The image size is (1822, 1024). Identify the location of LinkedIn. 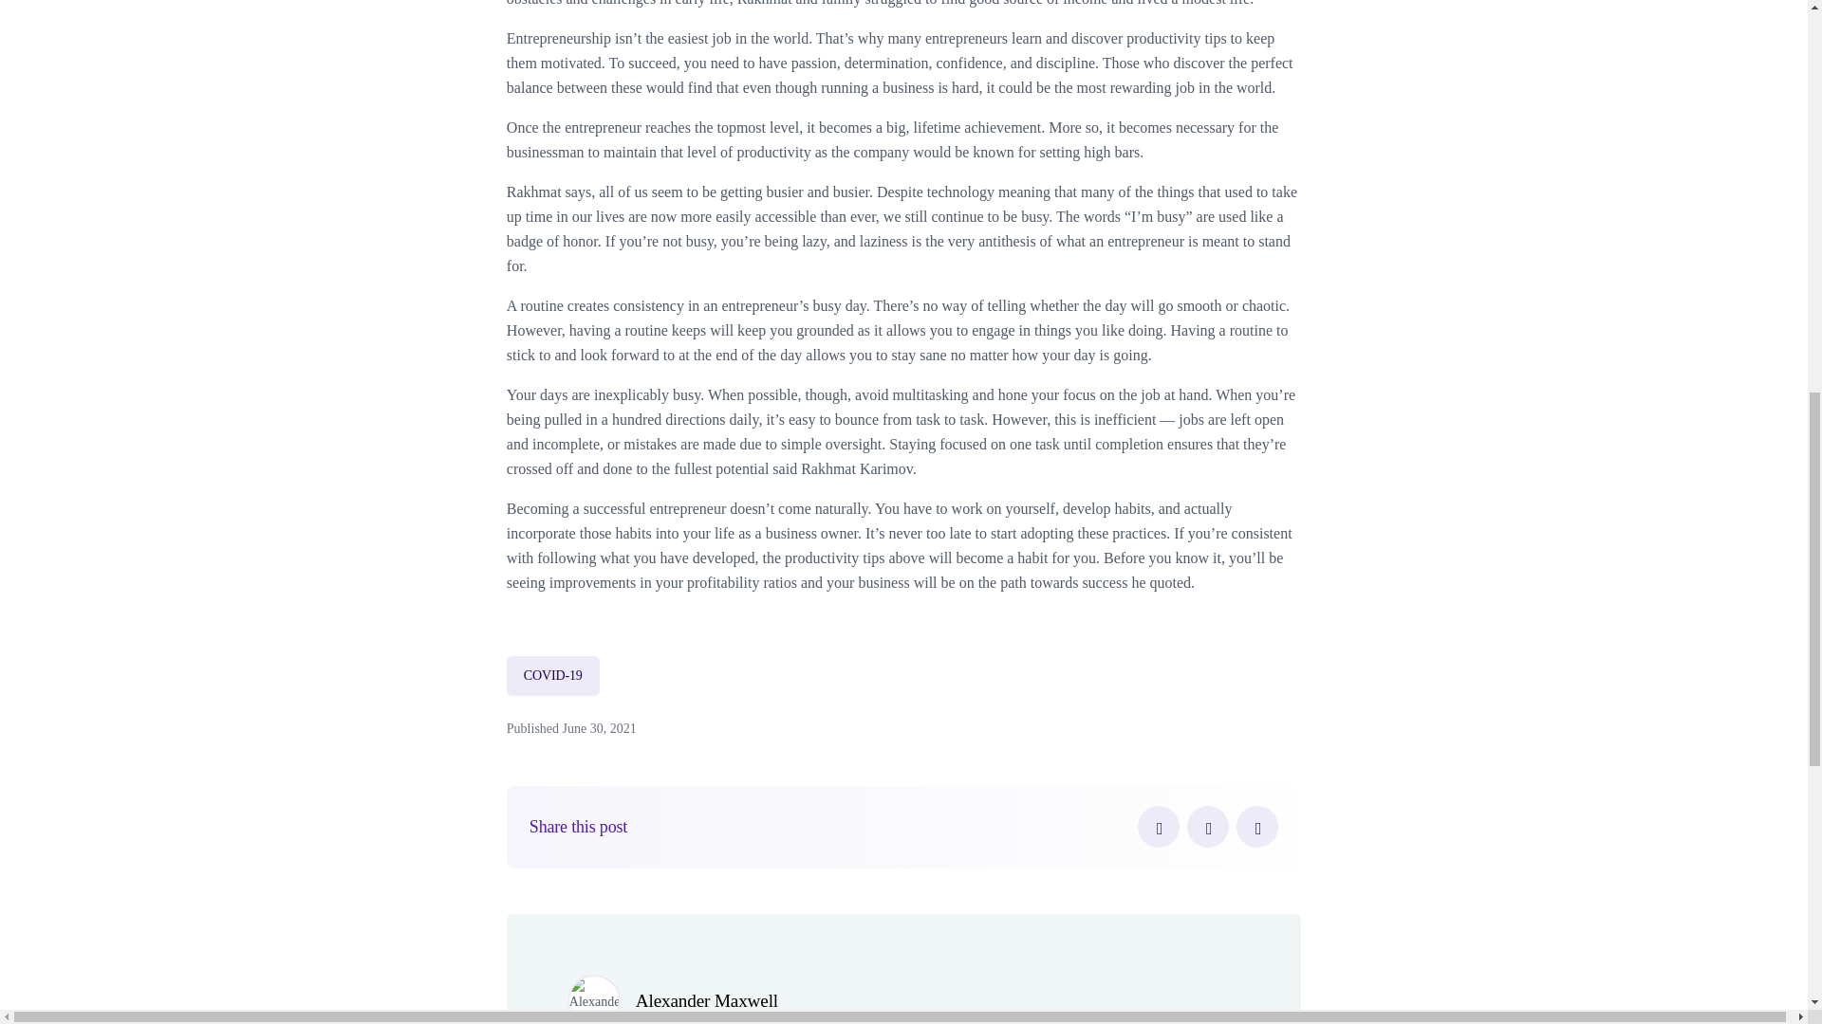
(1257, 827).